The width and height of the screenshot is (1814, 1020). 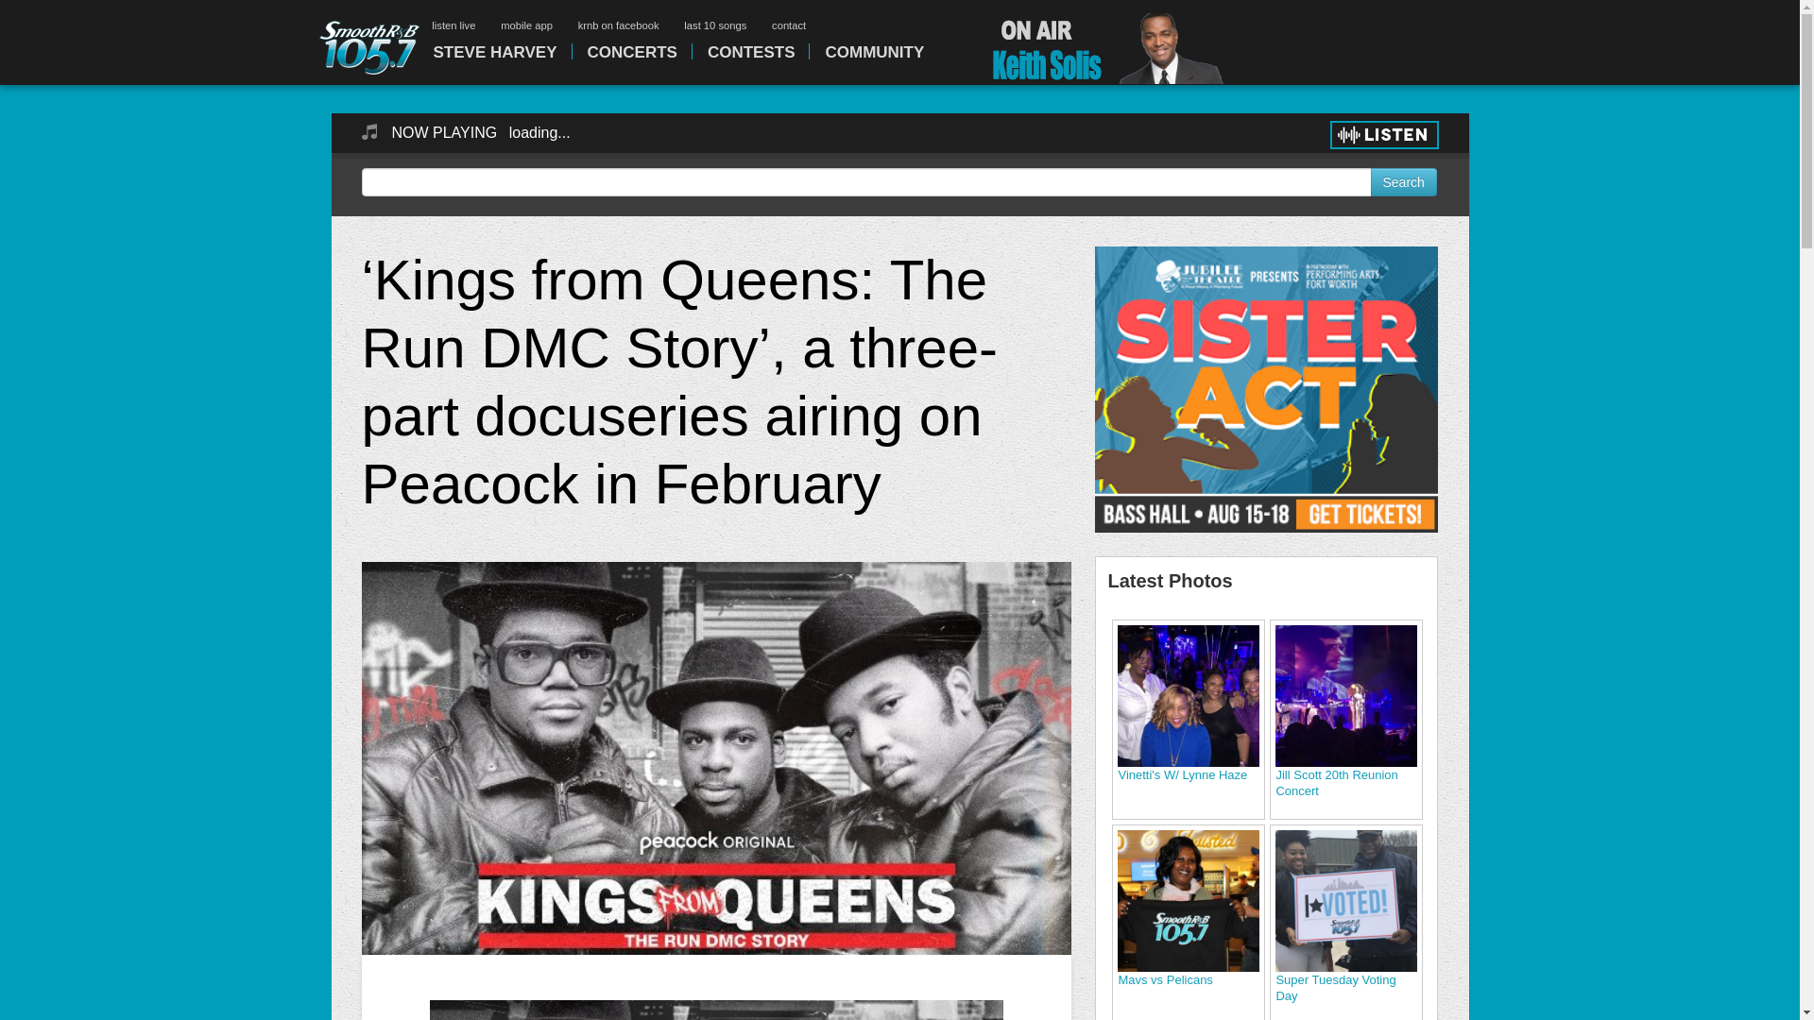 I want to click on Community, so click(x=873, y=51).